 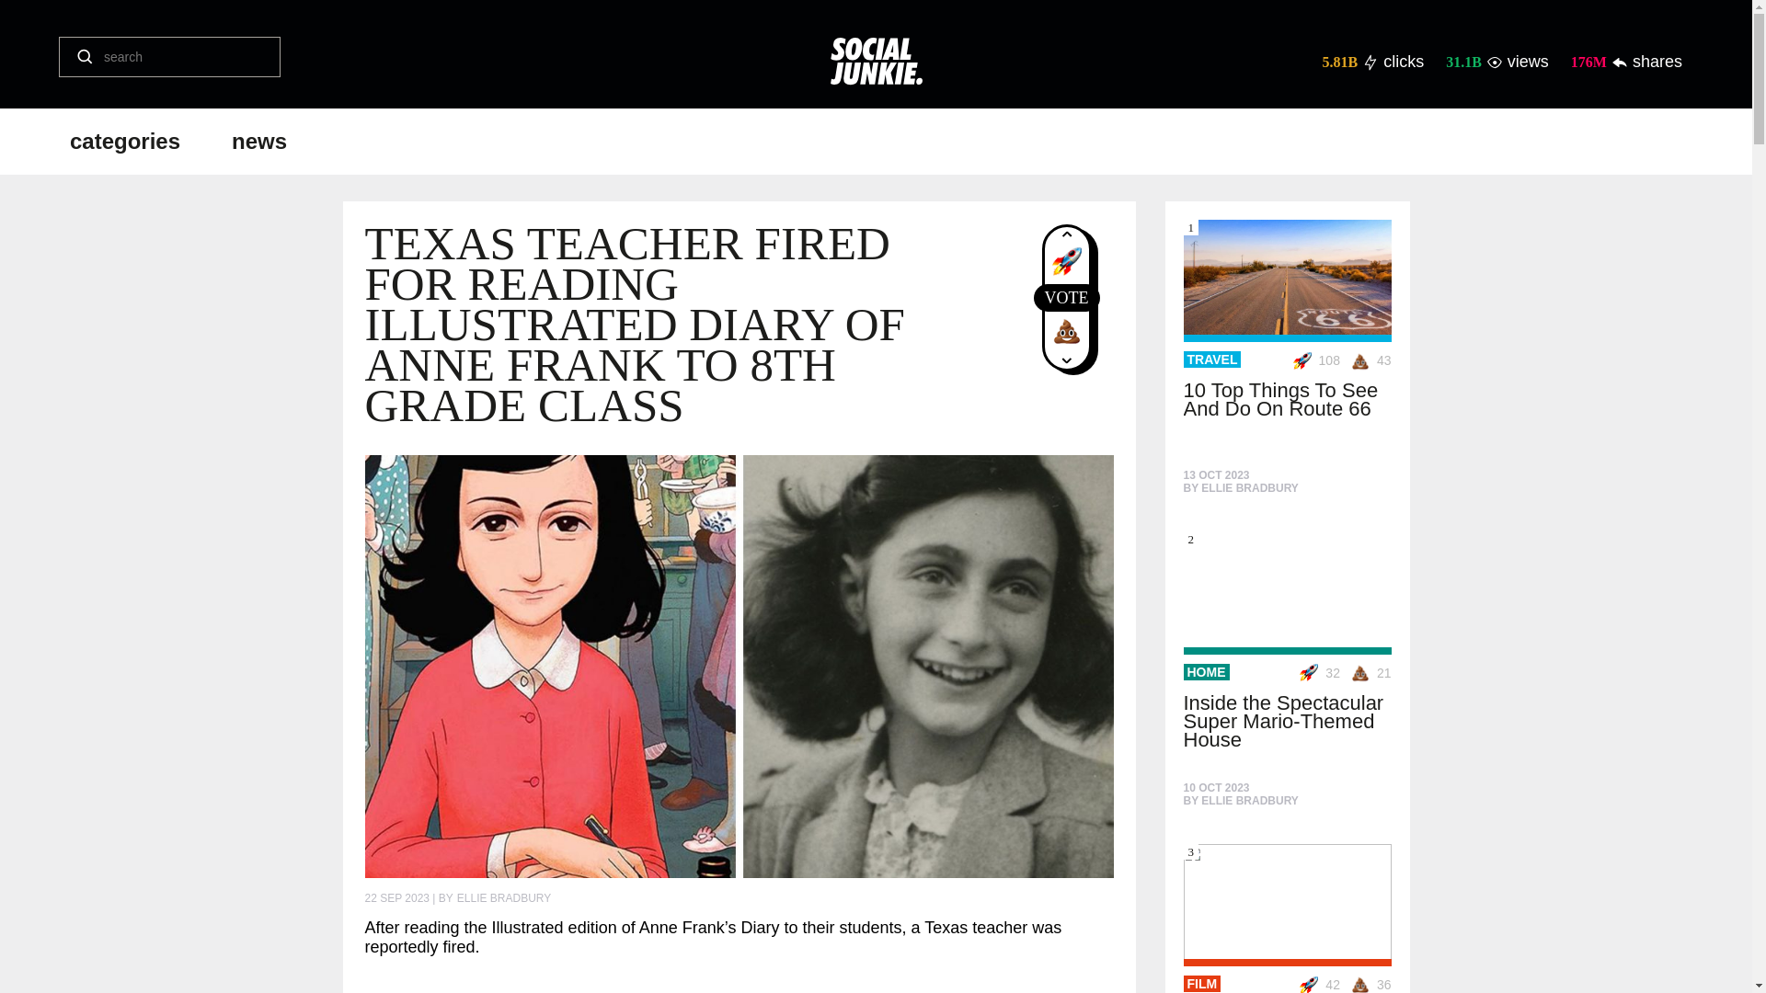 What do you see at coordinates (1311, 360) in the screenshot?
I see `Fire` at bounding box center [1311, 360].